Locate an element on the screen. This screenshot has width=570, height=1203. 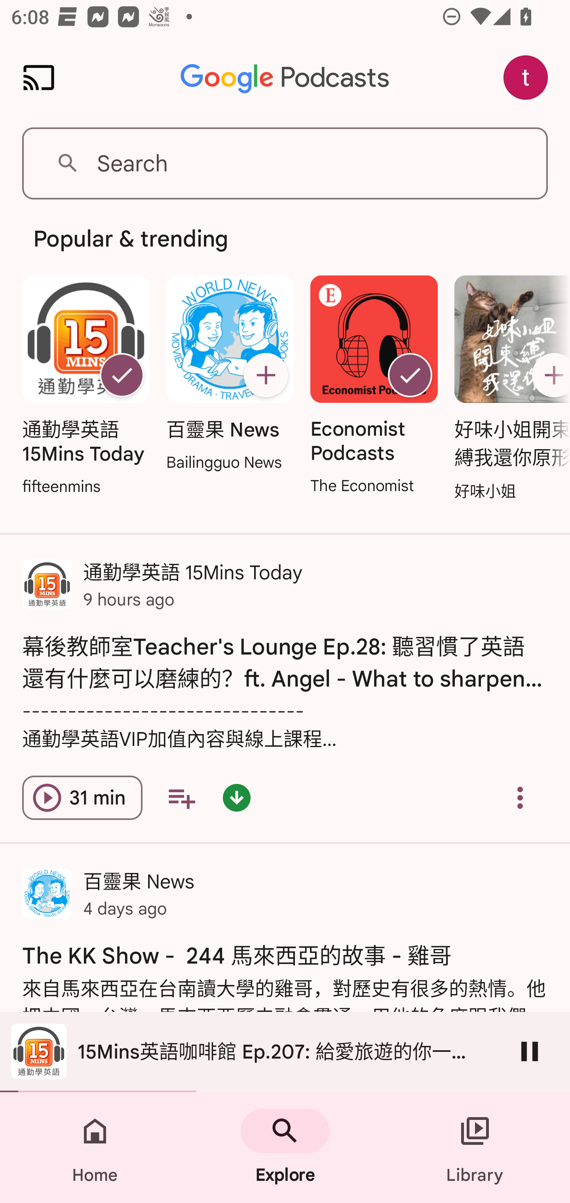
Unsubscribe is located at coordinates (122, 375).